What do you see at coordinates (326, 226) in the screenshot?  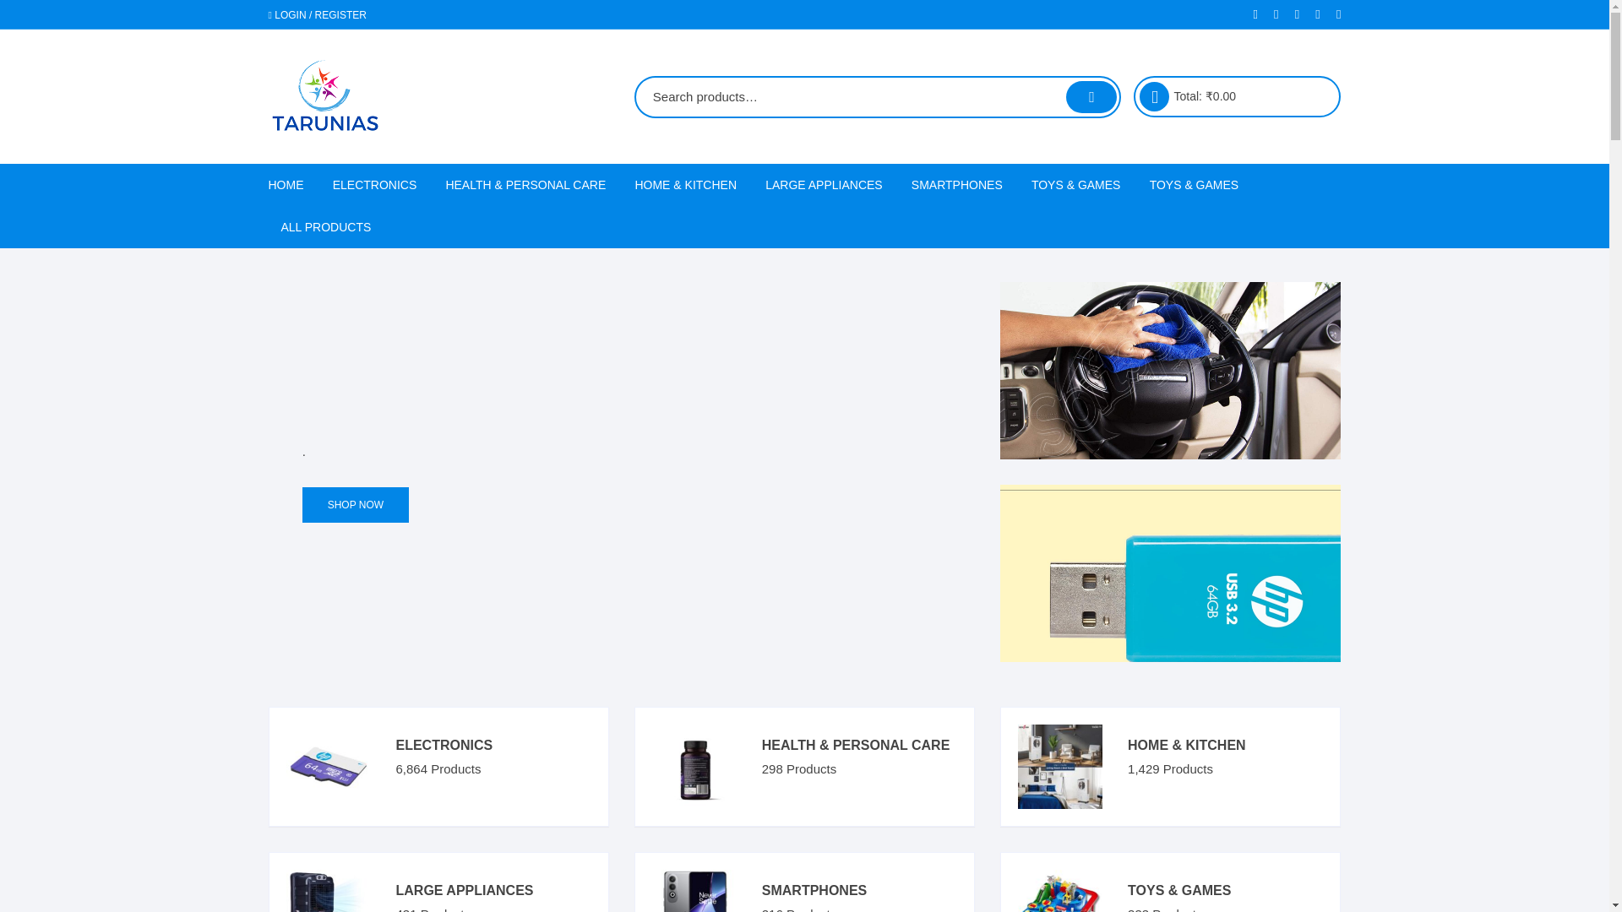 I see `ALL PRODUCTS` at bounding box center [326, 226].